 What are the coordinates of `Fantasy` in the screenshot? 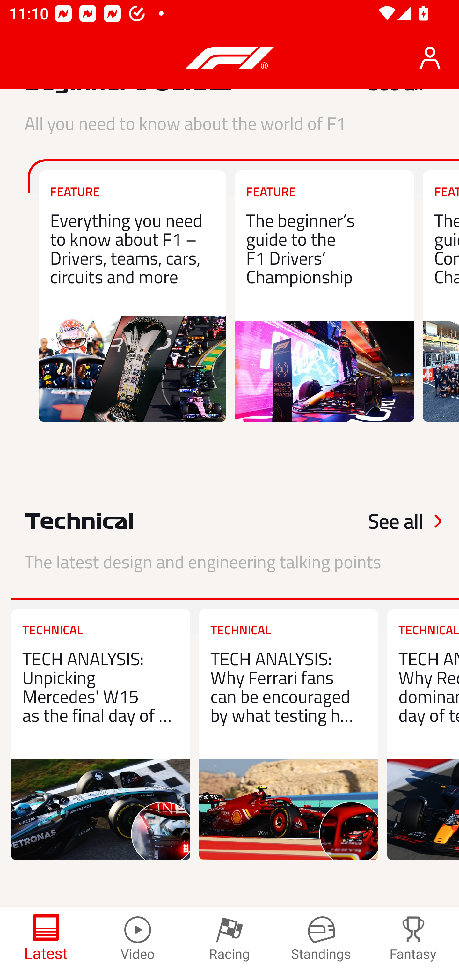 It's located at (413, 939).